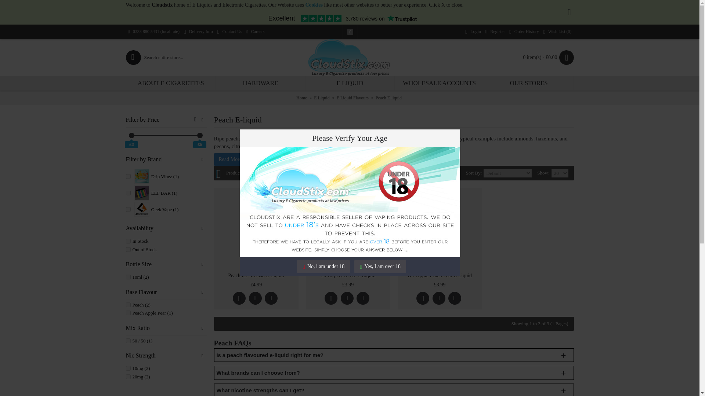  I want to click on Register, so click(495, 32).